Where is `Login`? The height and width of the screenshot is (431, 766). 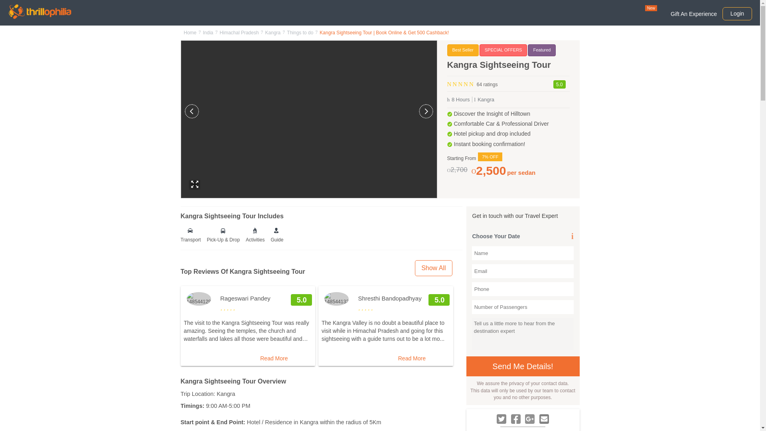
Login is located at coordinates (737, 14).